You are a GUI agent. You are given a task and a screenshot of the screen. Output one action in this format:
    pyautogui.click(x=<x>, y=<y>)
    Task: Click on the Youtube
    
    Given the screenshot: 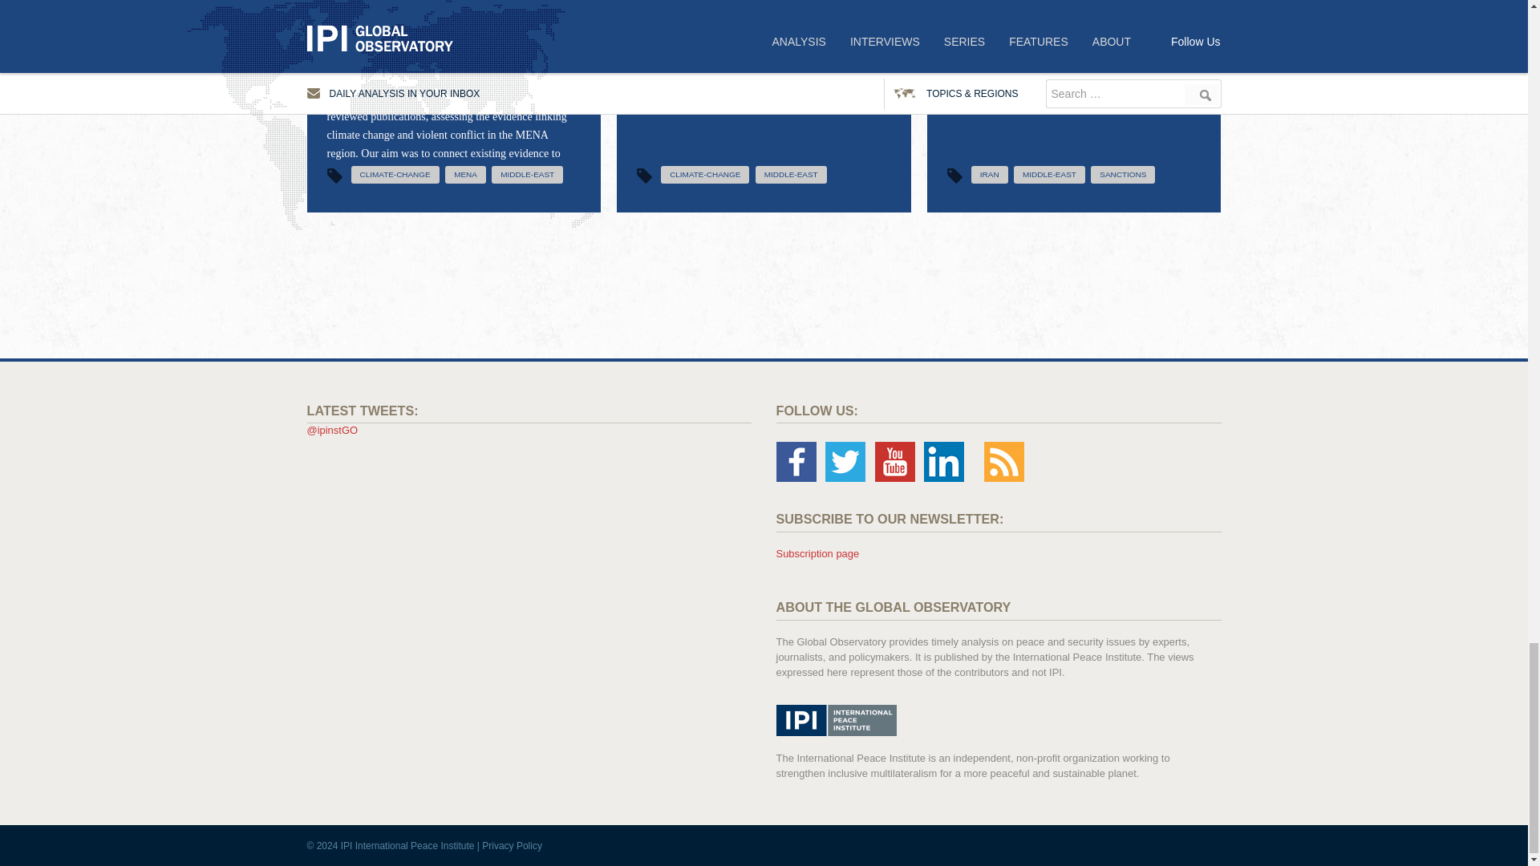 What is the action you would take?
    pyautogui.click(x=894, y=461)
    